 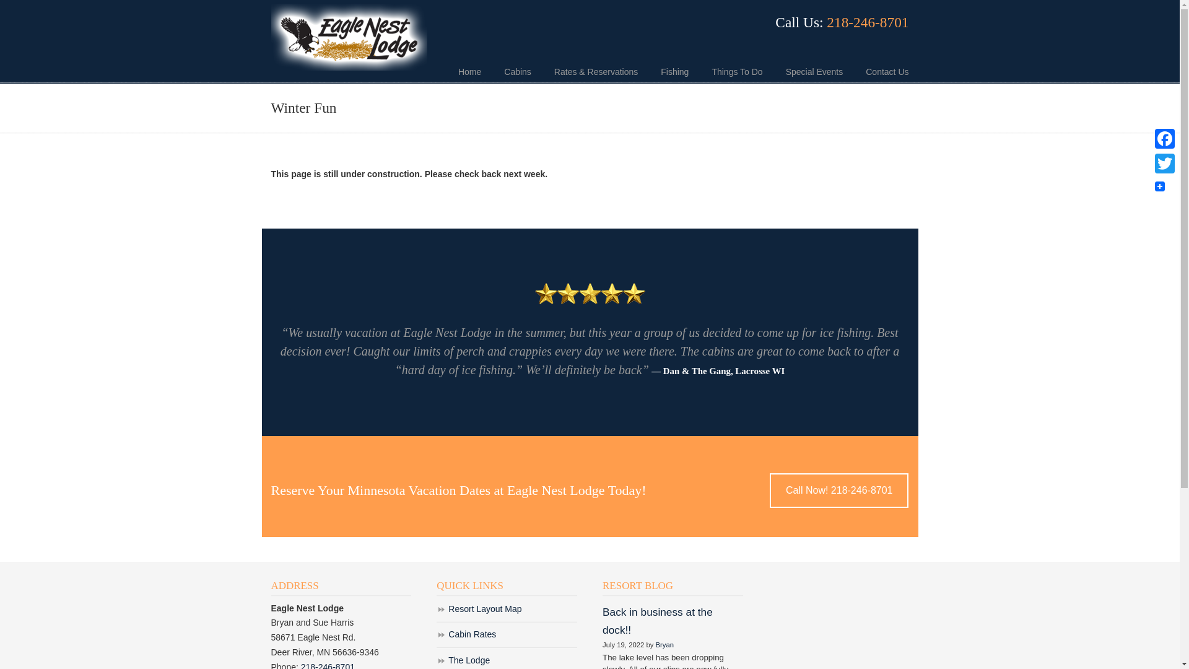 What do you see at coordinates (518, 72) in the screenshot?
I see `Cabins` at bounding box center [518, 72].